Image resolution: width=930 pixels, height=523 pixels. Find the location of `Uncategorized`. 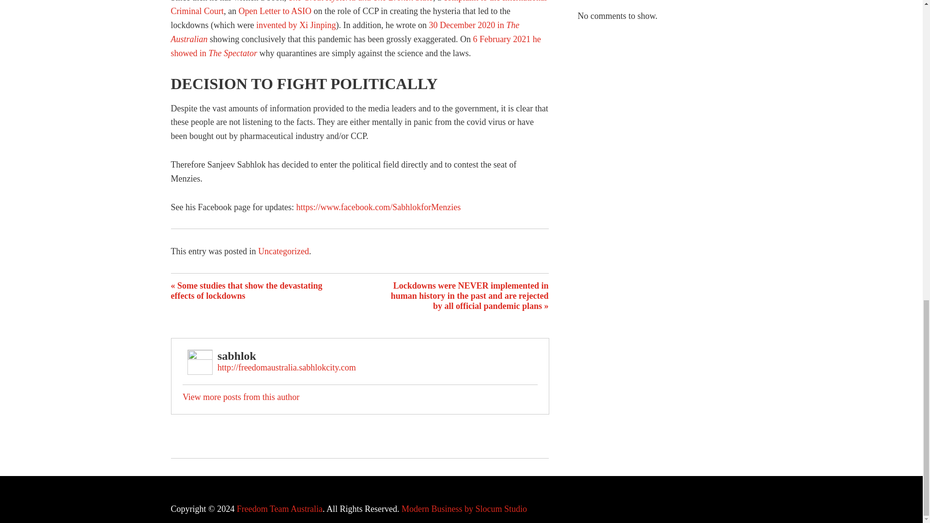

Uncategorized is located at coordinates (283, 251).